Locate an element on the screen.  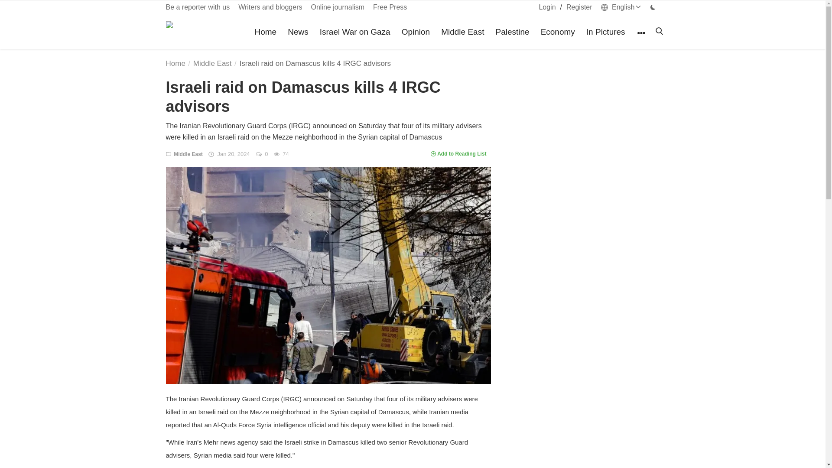
Login is located at coordinates (547, 7).